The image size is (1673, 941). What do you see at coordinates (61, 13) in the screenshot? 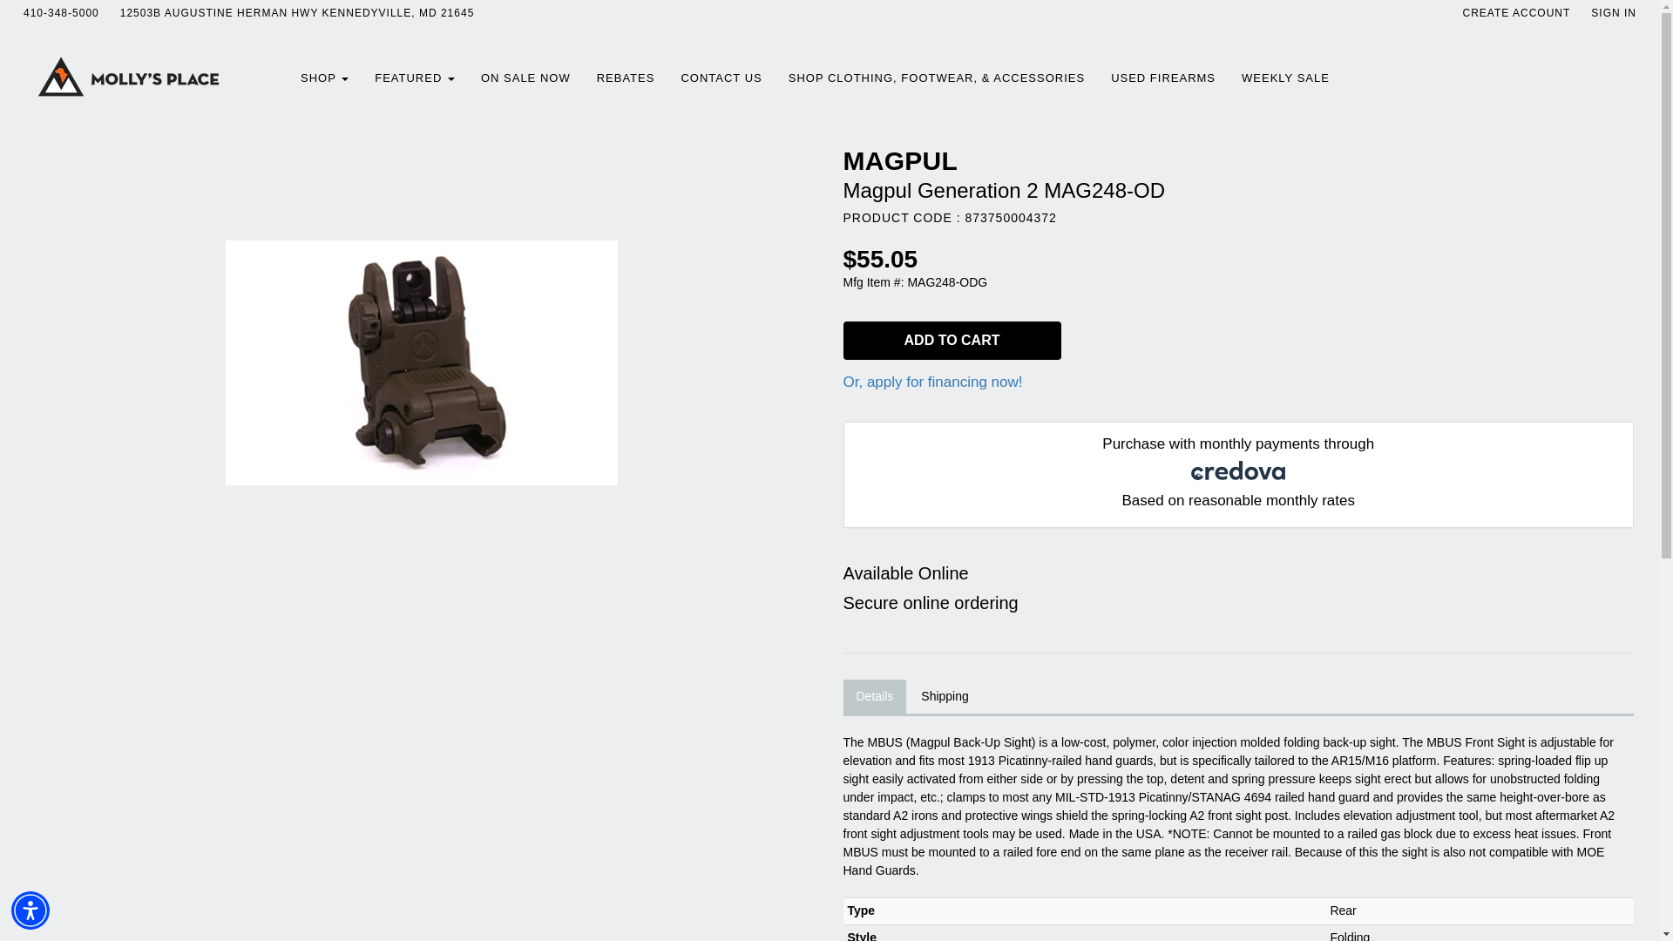
I see `410-348-5000` at bounding box center [61, 13].